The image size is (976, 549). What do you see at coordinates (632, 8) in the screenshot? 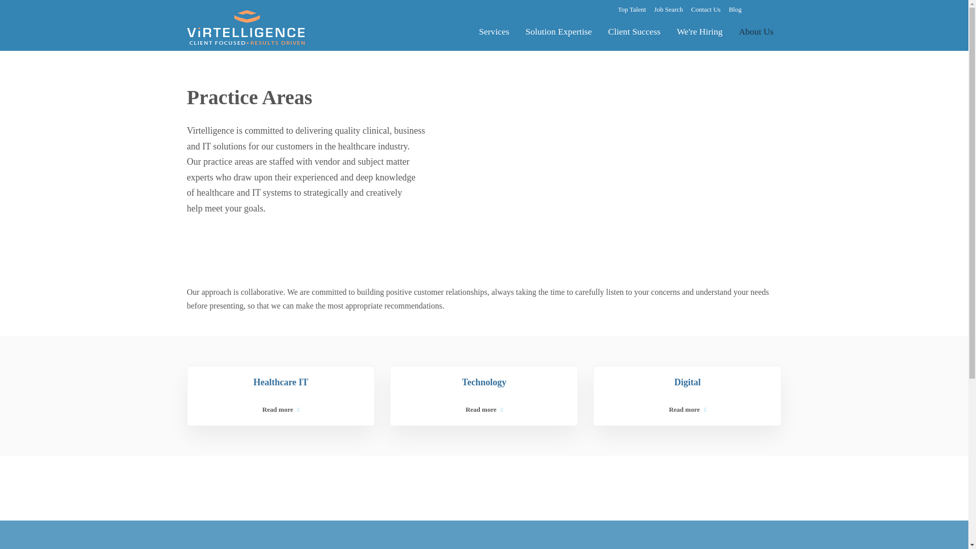
I see `Top Talent` at bounding box center [632, 8].